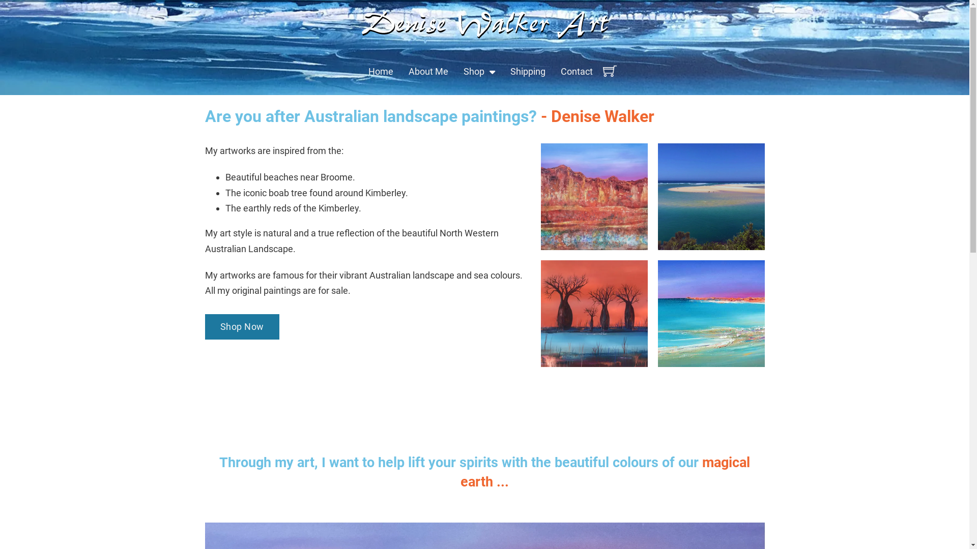 The image size is (977, 549). I want to click on About Me, so click(428, 72).